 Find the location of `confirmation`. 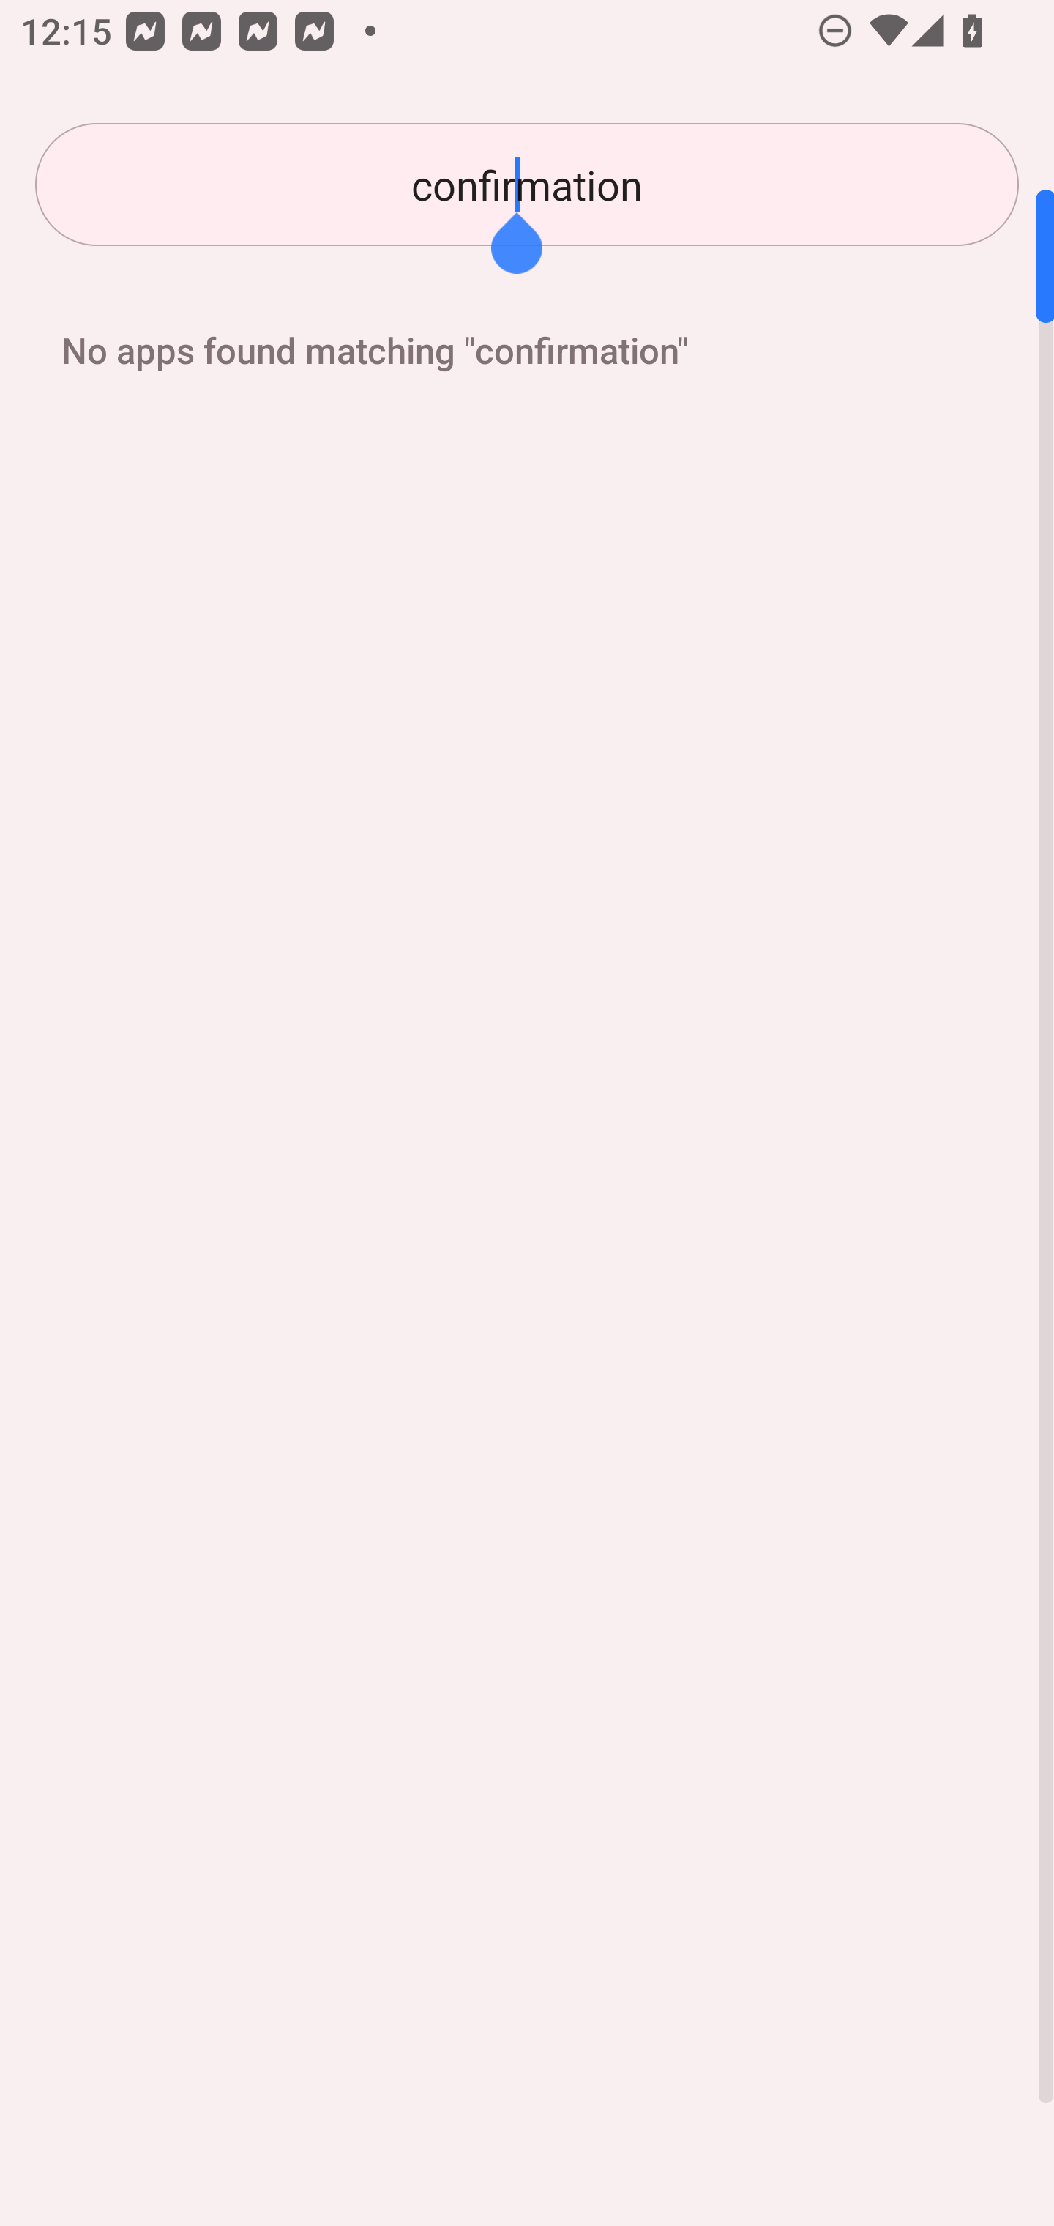

confirmation is located at coordinates (527, 185).